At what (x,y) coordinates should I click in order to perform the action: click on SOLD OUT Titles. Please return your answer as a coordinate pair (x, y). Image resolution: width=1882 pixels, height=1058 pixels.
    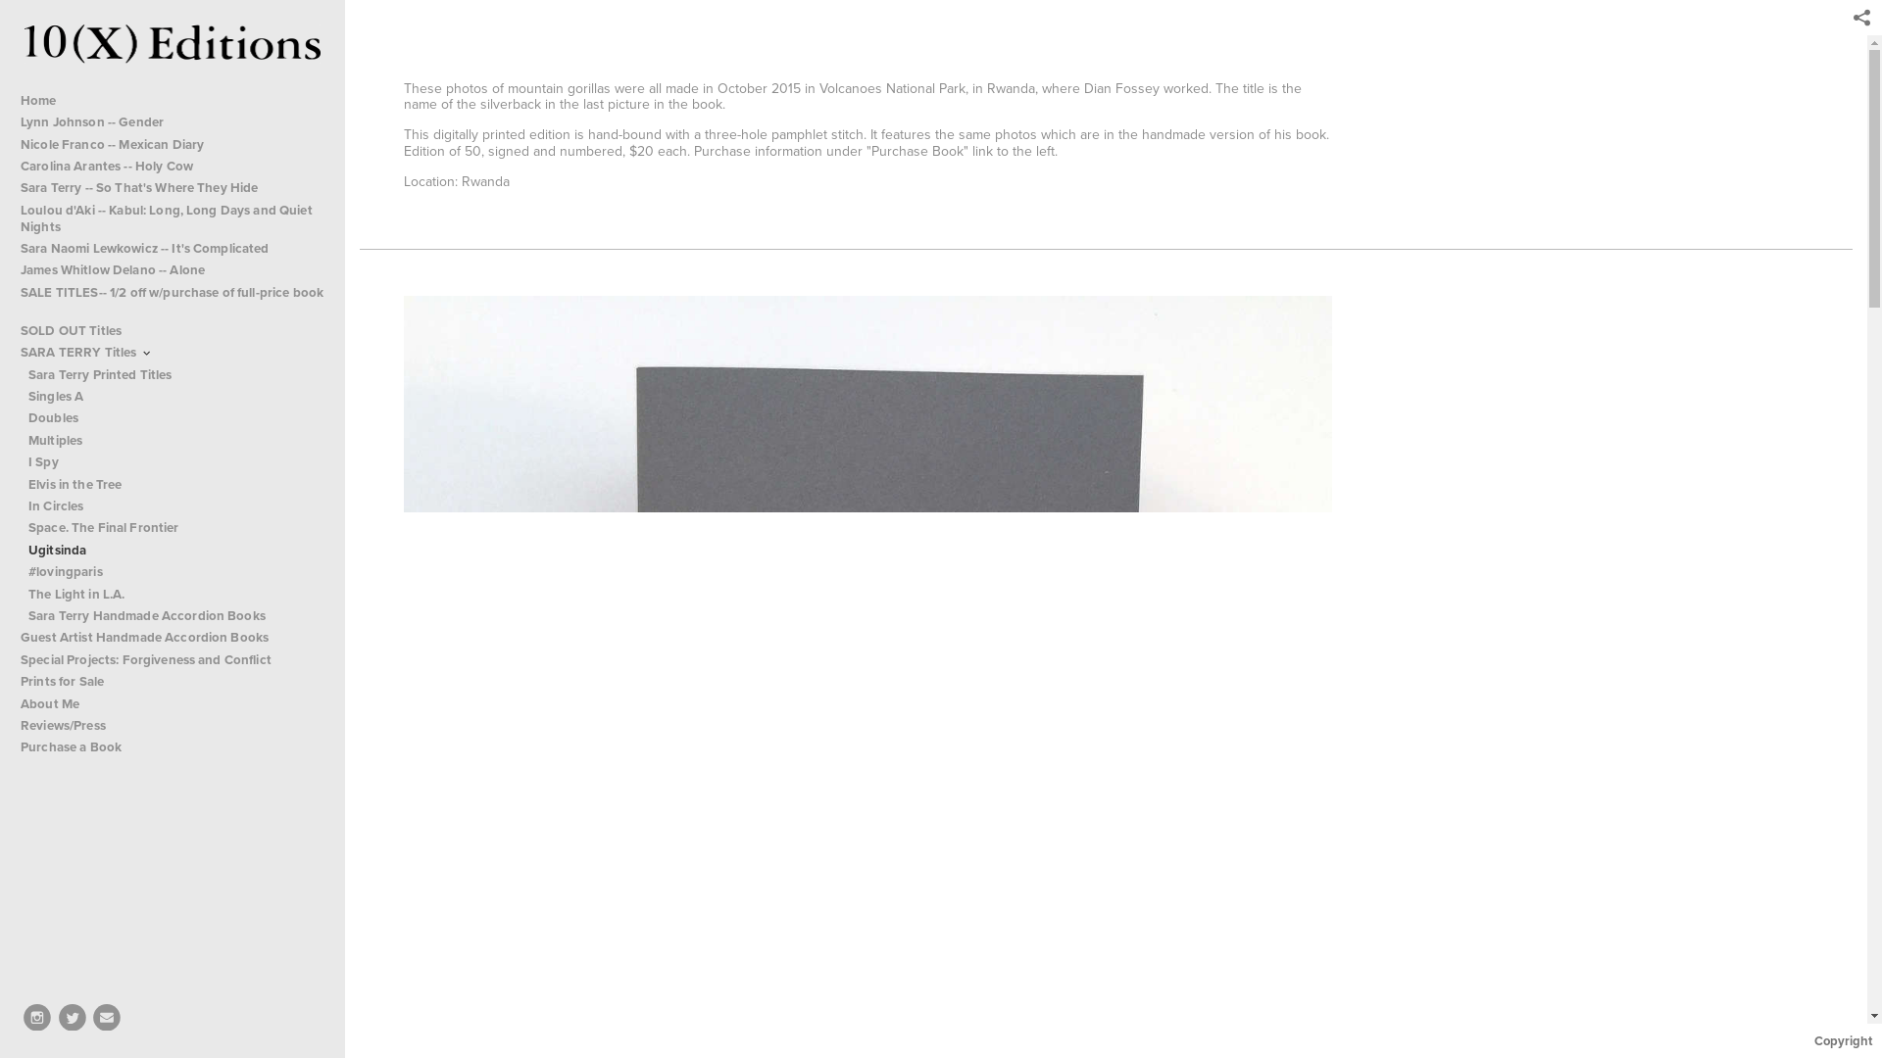
    Looking at the image, I should click on (173, 331).